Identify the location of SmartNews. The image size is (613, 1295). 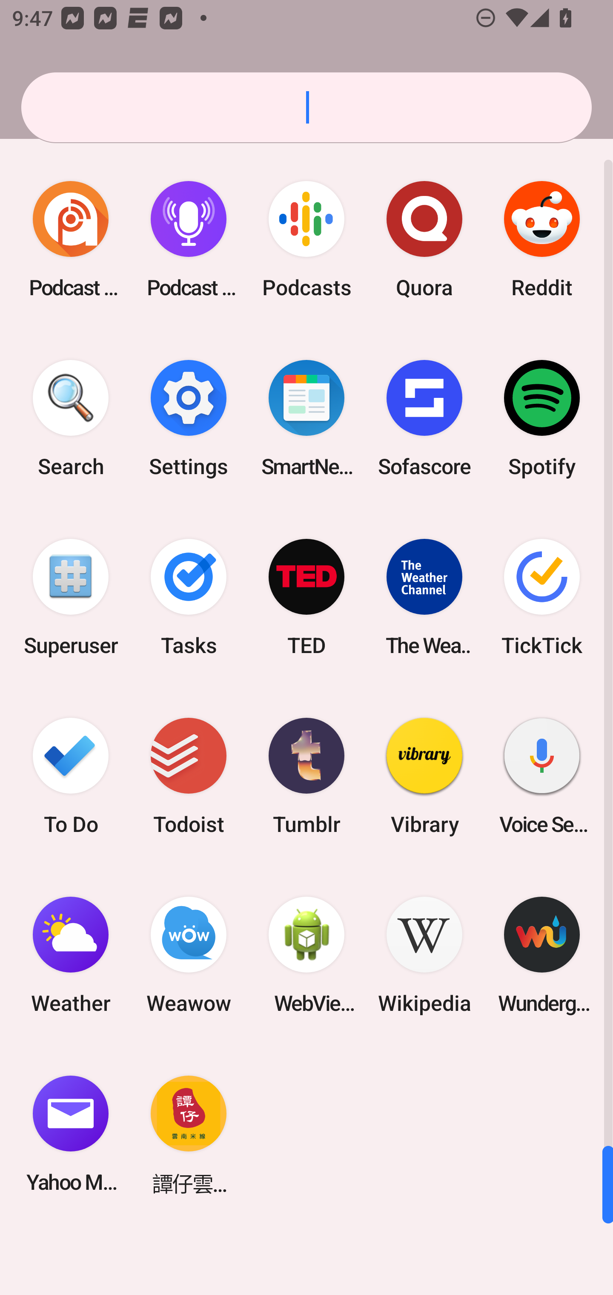
(306, 418).